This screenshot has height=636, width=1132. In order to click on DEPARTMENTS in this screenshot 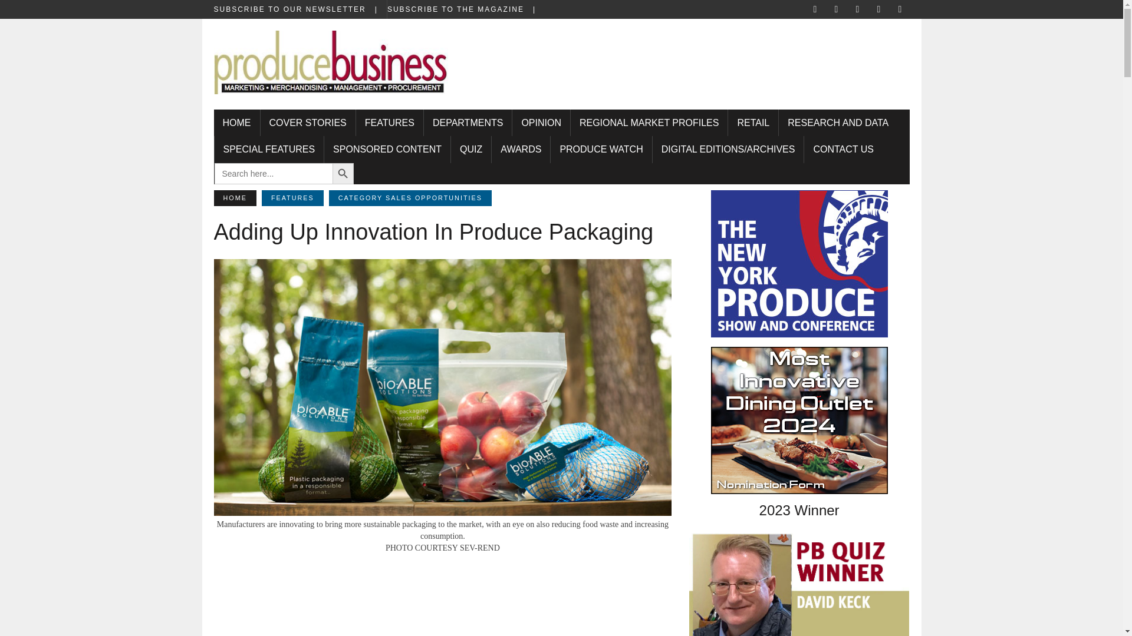, I will do `click(467, 122)`.